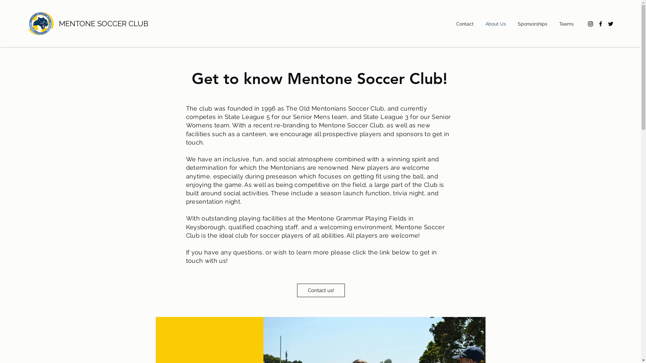 The height and width of the screenshot is (363, 646). I want to click on Contact, so click(468, 24).